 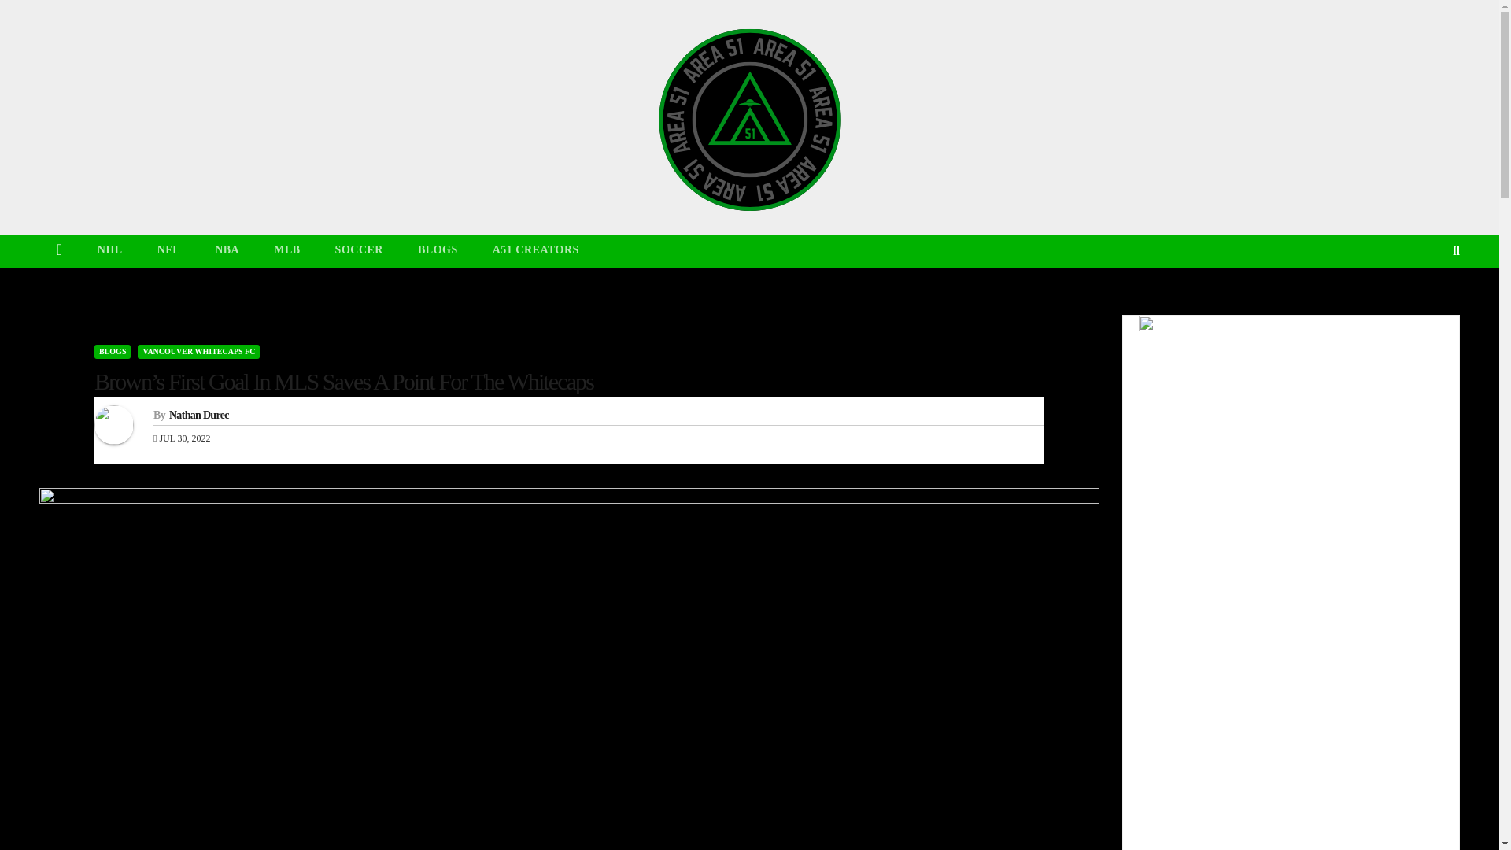 I want to click on VANCOUVER WHITECAPS FC, so click(x=198, y=351).